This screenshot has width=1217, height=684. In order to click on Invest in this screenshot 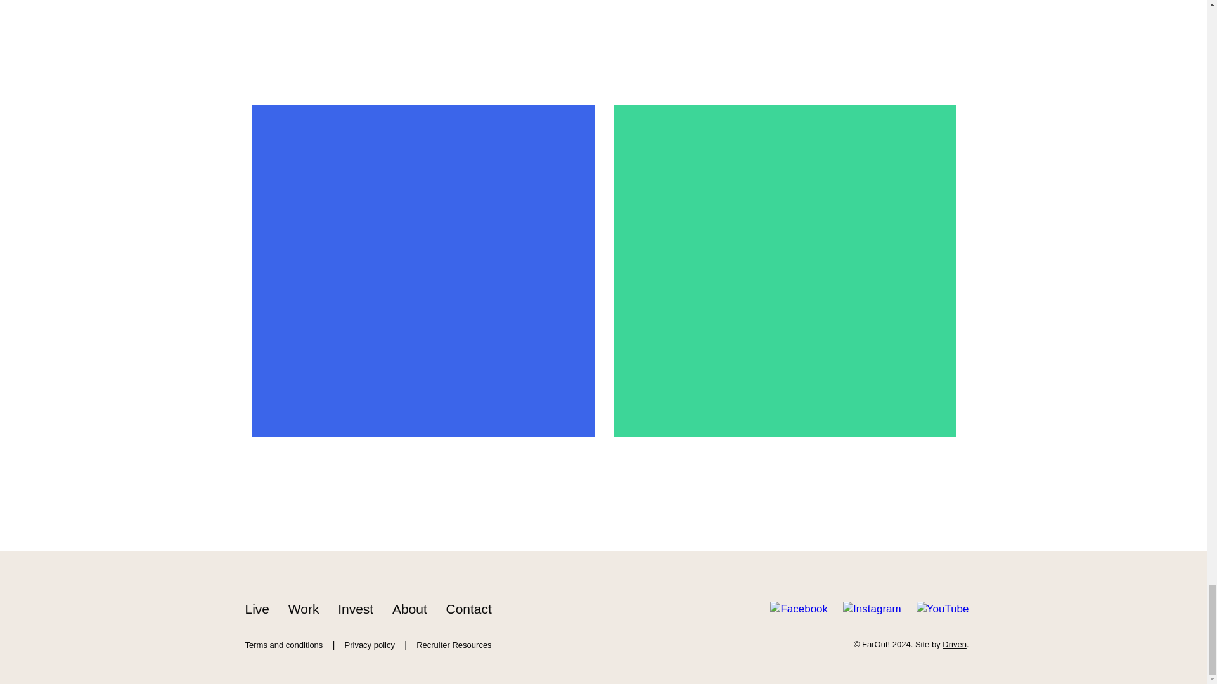, I will do `click(357, 609)`.